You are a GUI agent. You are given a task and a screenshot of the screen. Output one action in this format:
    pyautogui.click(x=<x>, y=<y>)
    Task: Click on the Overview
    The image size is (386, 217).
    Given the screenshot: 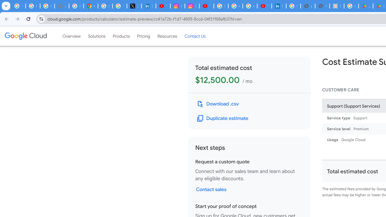 What is the action you would take?
    pyautogui.click(x=71, y=36)
    